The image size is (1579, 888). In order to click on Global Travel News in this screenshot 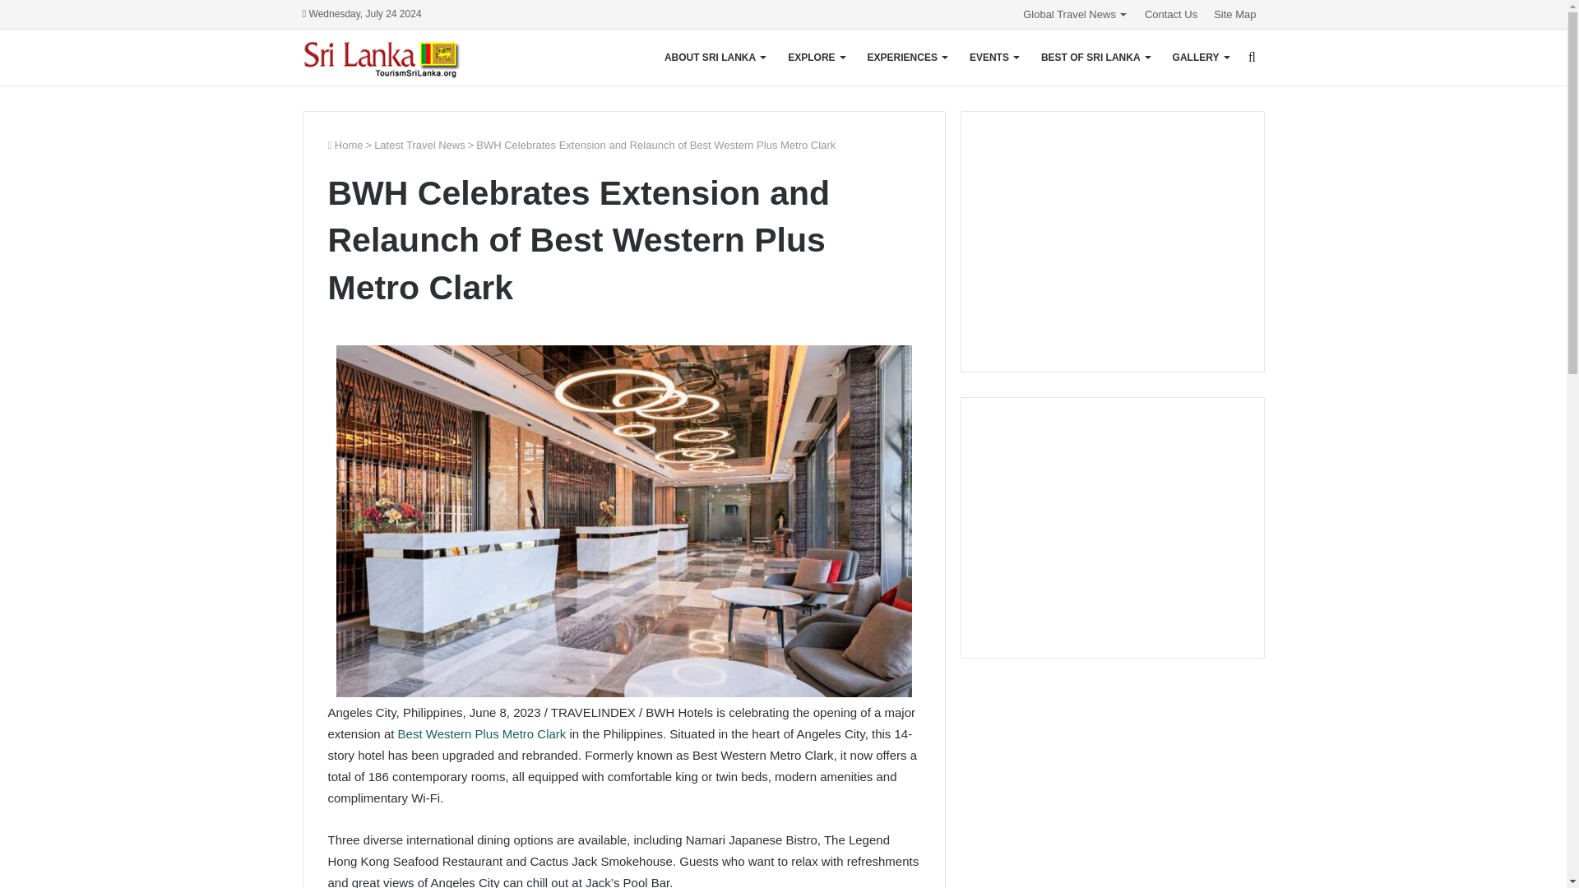, I will do `click(1076, 14)`.